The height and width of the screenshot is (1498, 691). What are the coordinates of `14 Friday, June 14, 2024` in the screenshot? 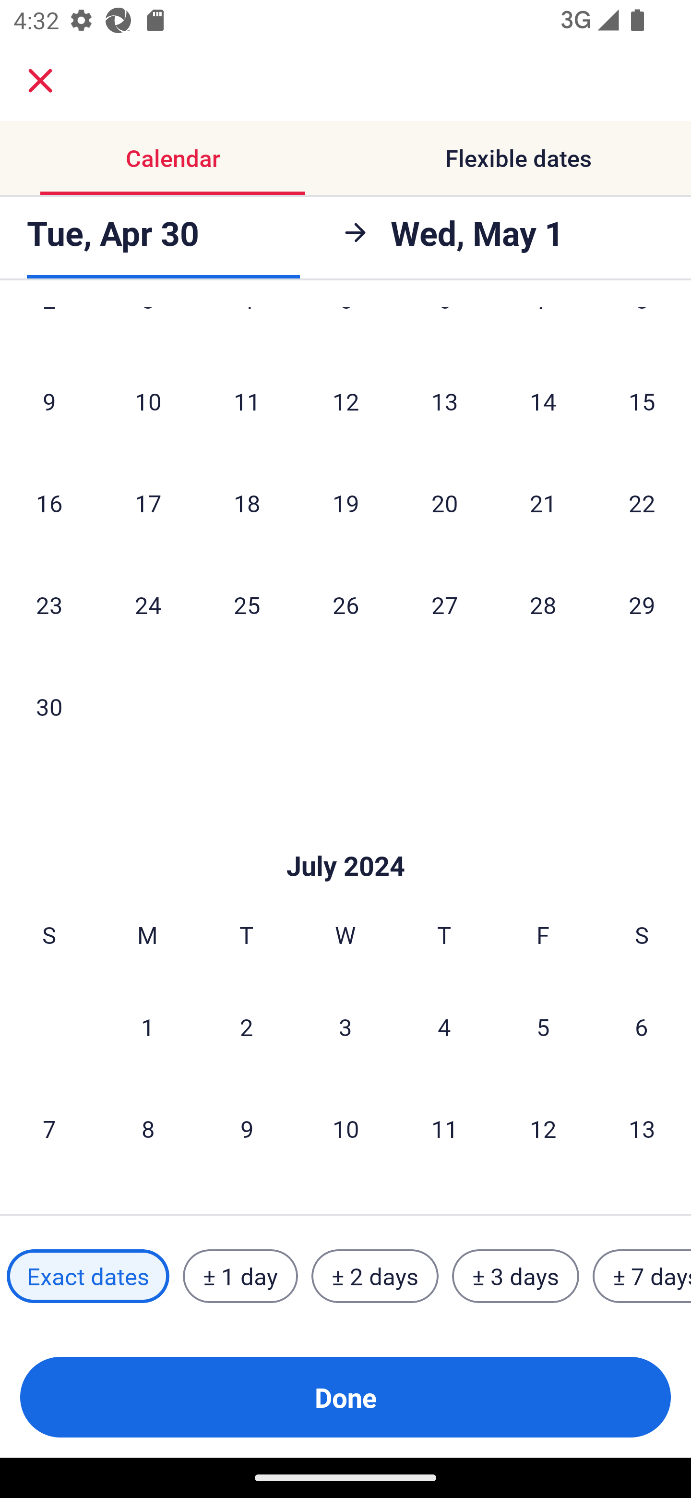 It's located at (543, 401).